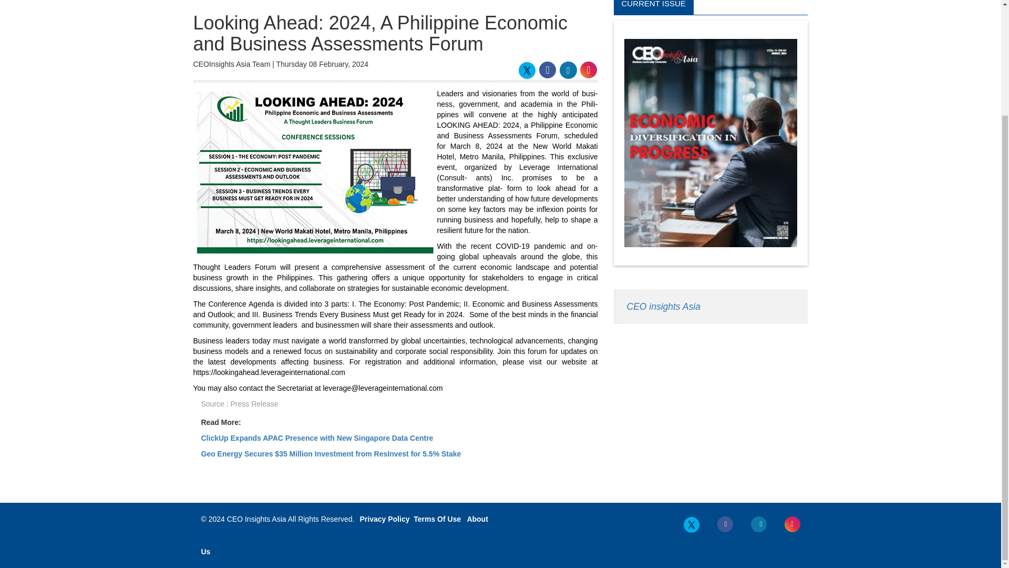  Describe the element at coordinates (344, 535) in the screenshot. I see `About Us` at that location.